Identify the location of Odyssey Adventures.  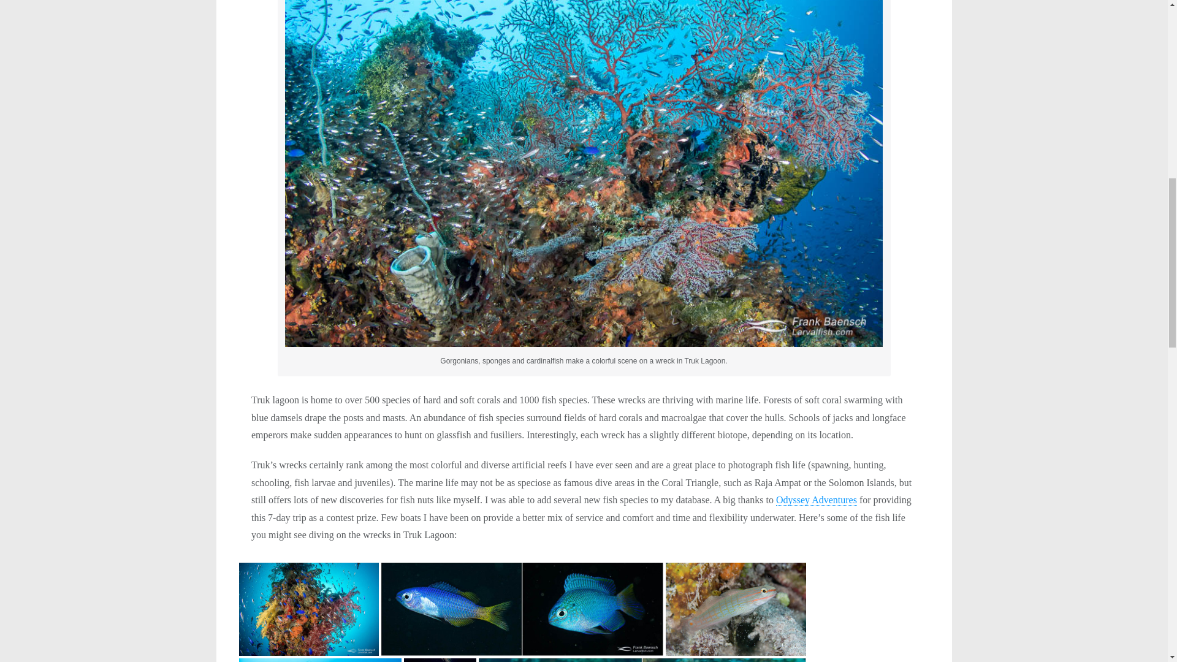
(816, 500).